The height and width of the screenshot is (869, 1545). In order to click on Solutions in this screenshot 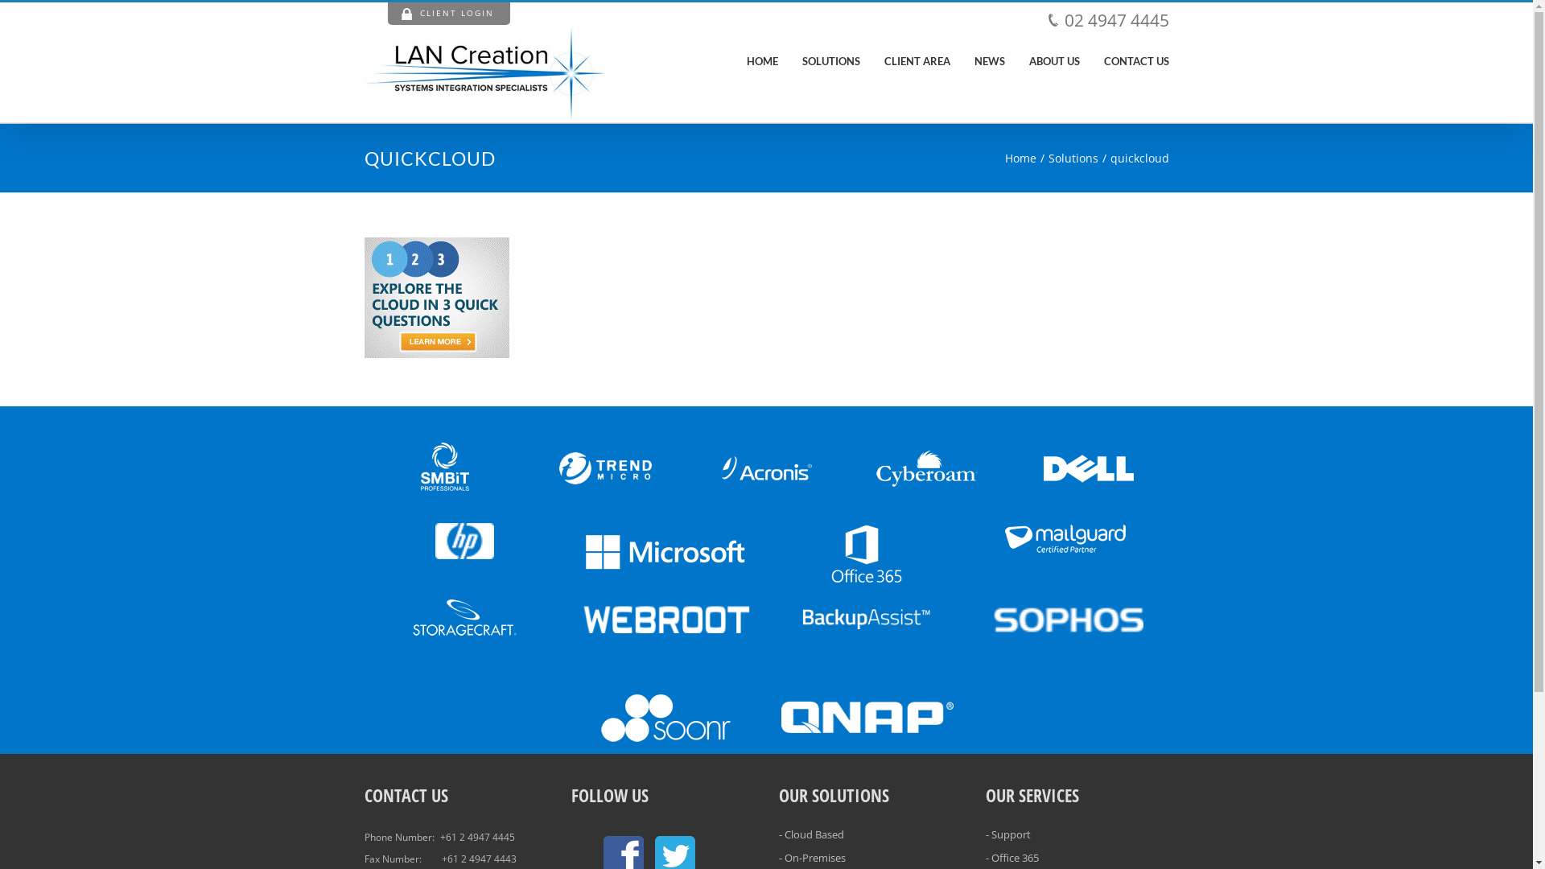, I will do `click(1073, 158)`.